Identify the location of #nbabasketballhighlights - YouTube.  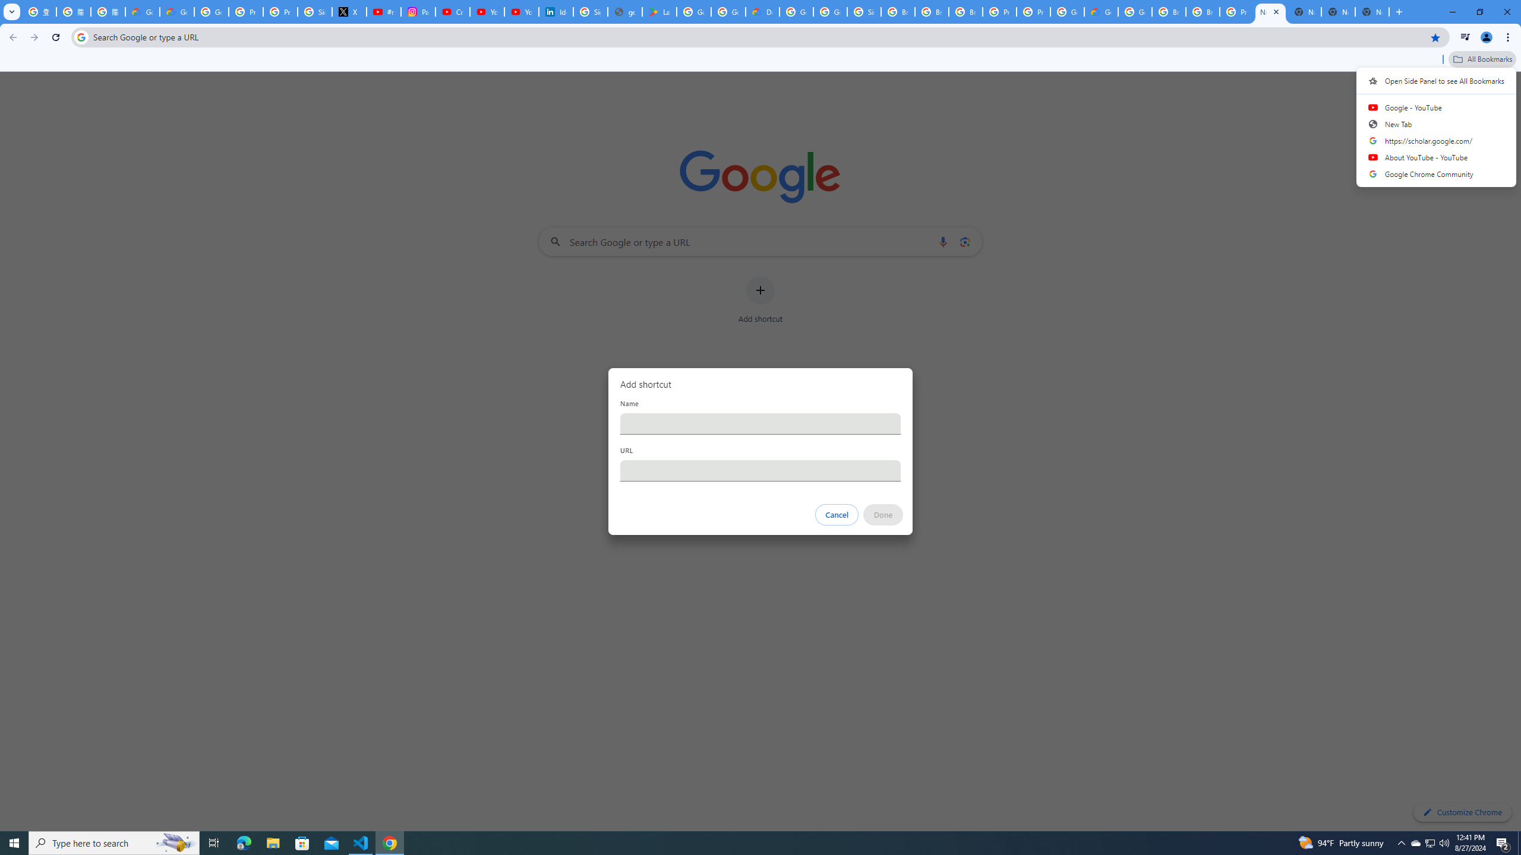
(384, 12).